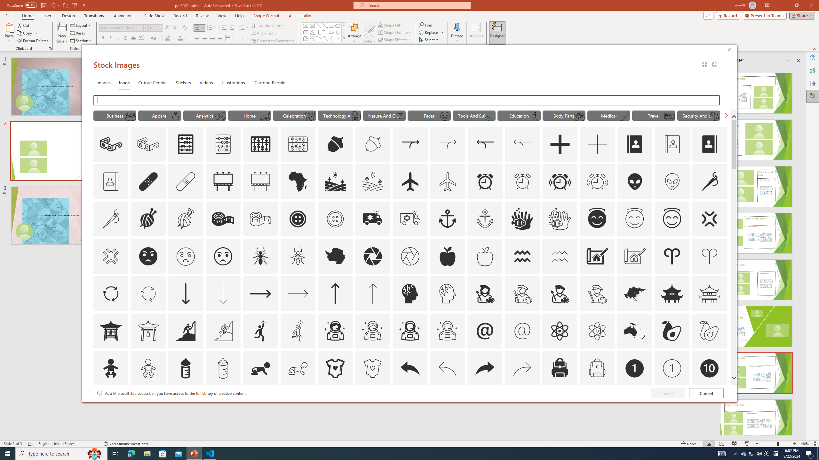  Describe the element at coordinates (260, 144) in the screenshot. I see `AutomationID: Icons_Abacus1` at that location.